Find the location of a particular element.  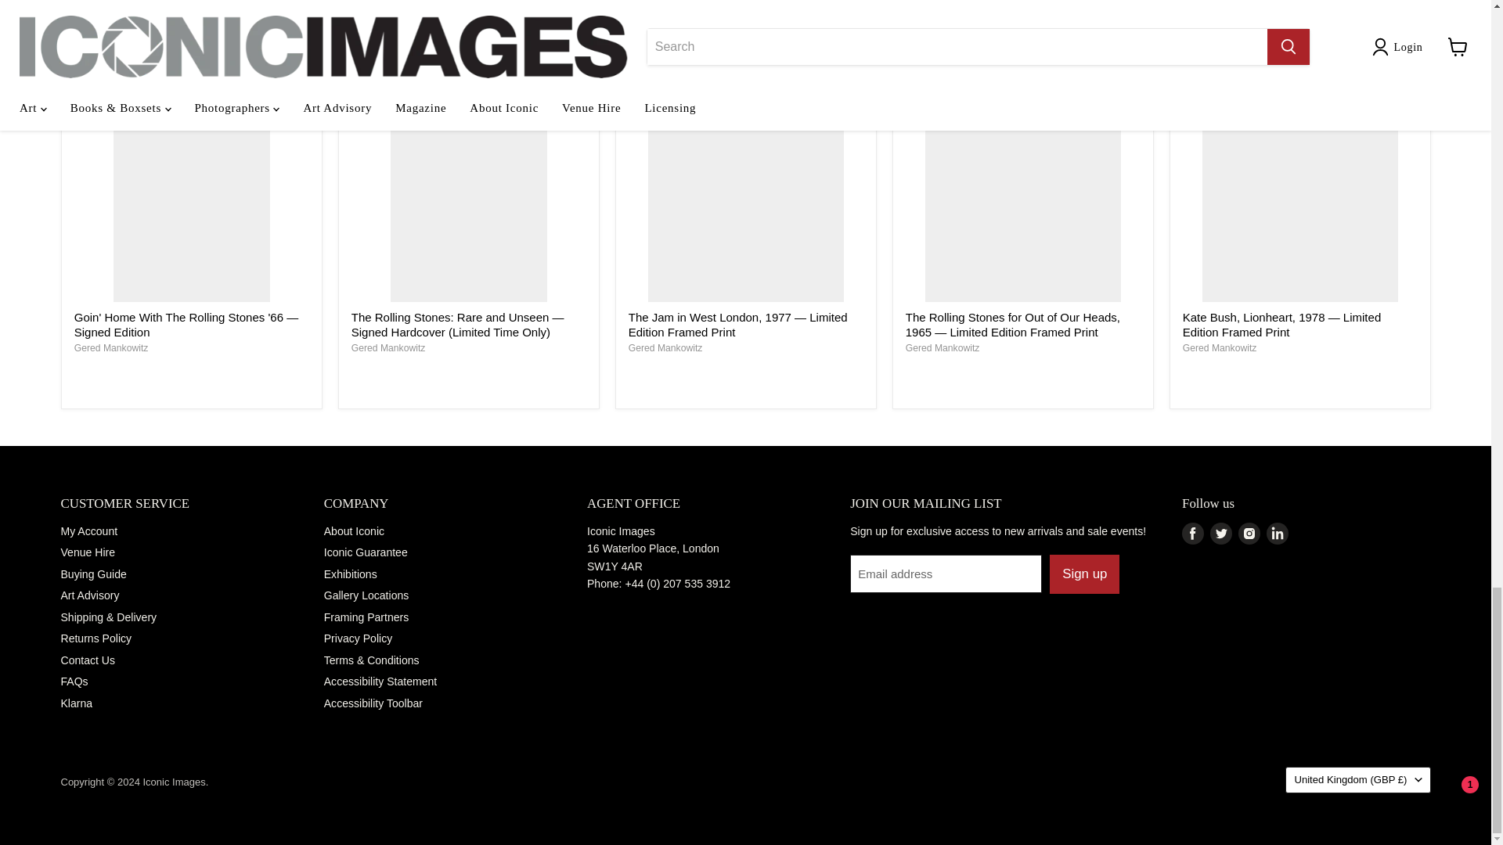

Gered Mankowitz is located at coordinates (943, 348).